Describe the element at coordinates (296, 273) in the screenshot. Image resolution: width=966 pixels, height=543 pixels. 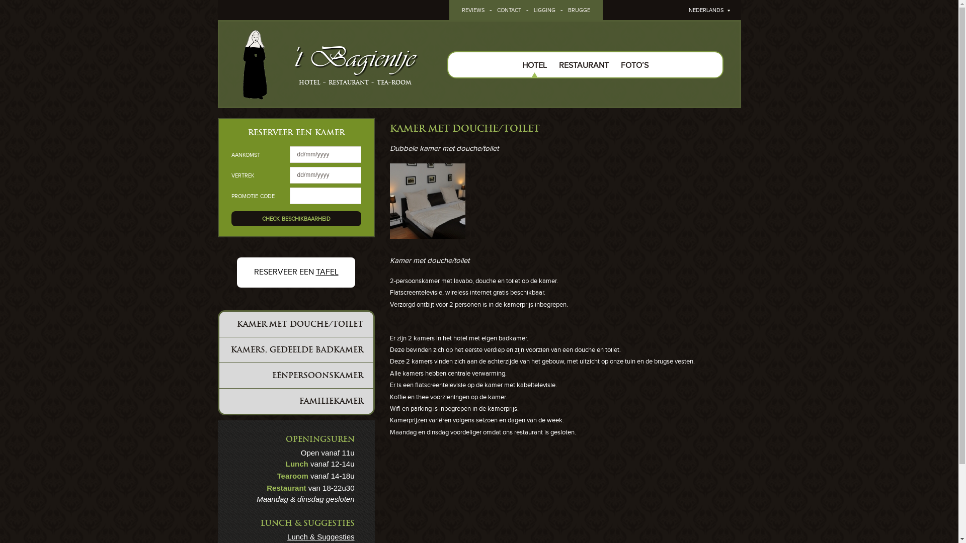
I see `RESERVEER EEN TAFEL` at that location.